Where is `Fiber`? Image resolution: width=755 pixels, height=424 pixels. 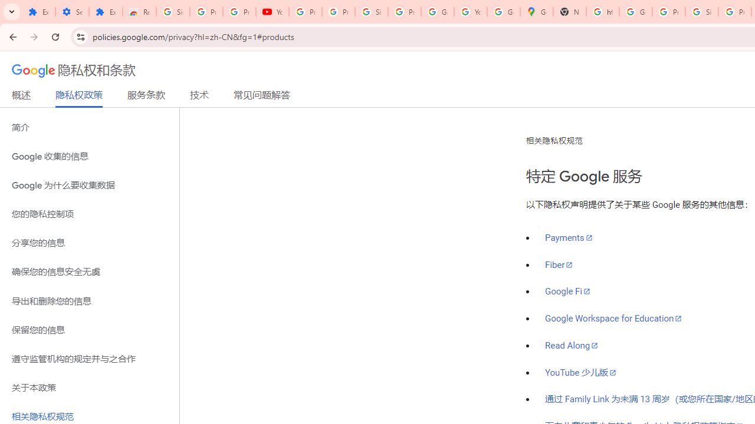 Fiber is located at coordinates (559, 264).